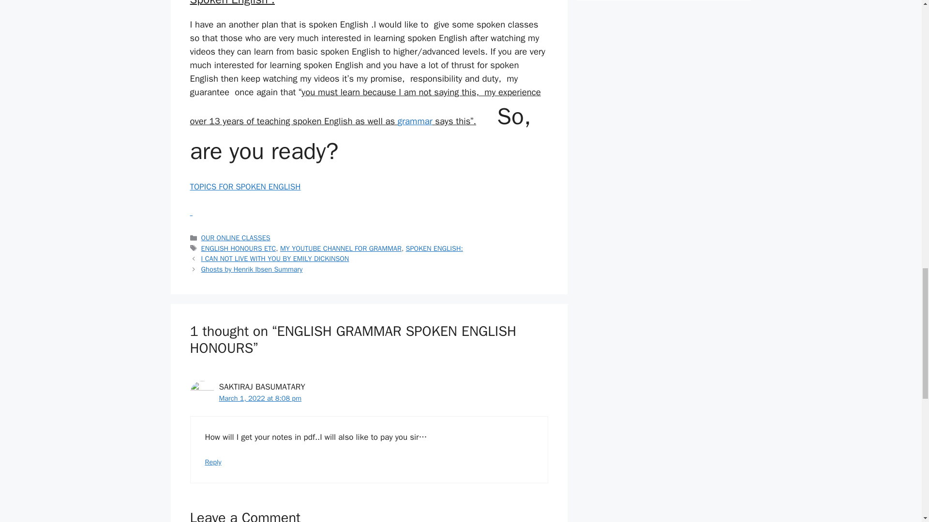  What do you see at coordinates (239, 248) in the screenshot?
I see `ENGLISH HONOURS ETC` at bounding box center [239, 248].